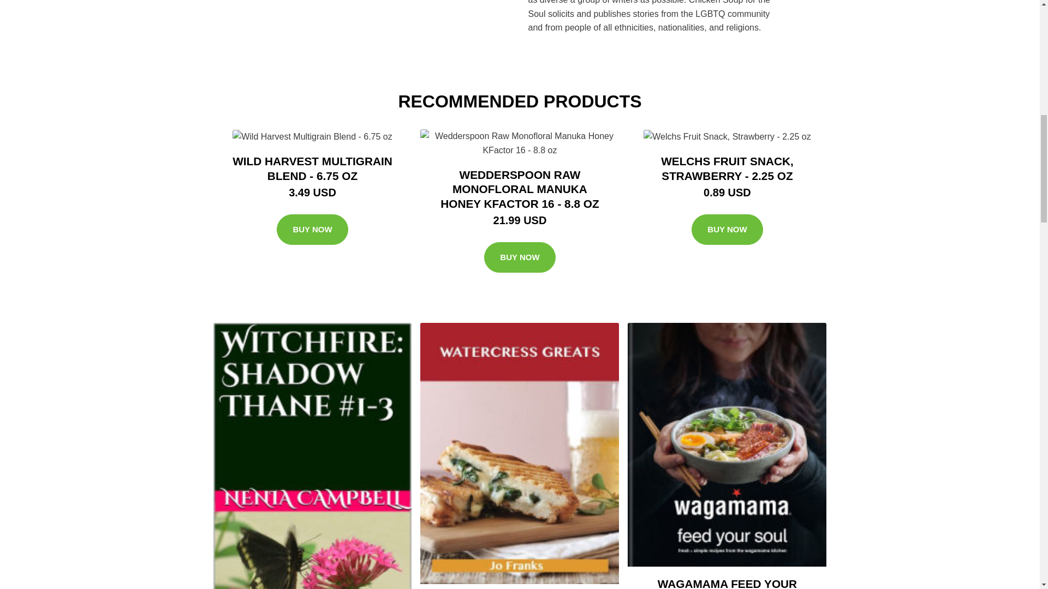 The image size is (1048, 589). Describe the element at coordinates (312, 230) in the screenshot. I see `BUY NOW` at that location.